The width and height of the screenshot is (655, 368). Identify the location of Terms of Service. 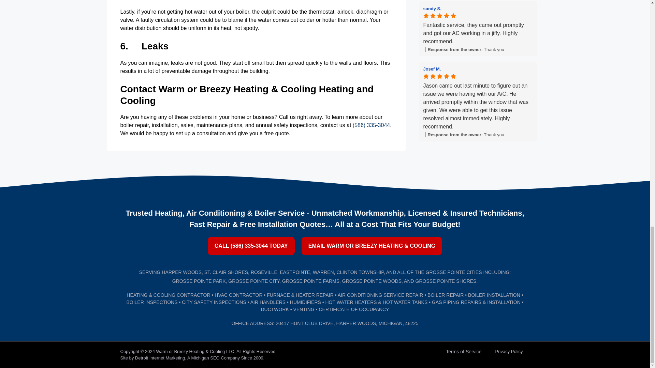
(463, 354).